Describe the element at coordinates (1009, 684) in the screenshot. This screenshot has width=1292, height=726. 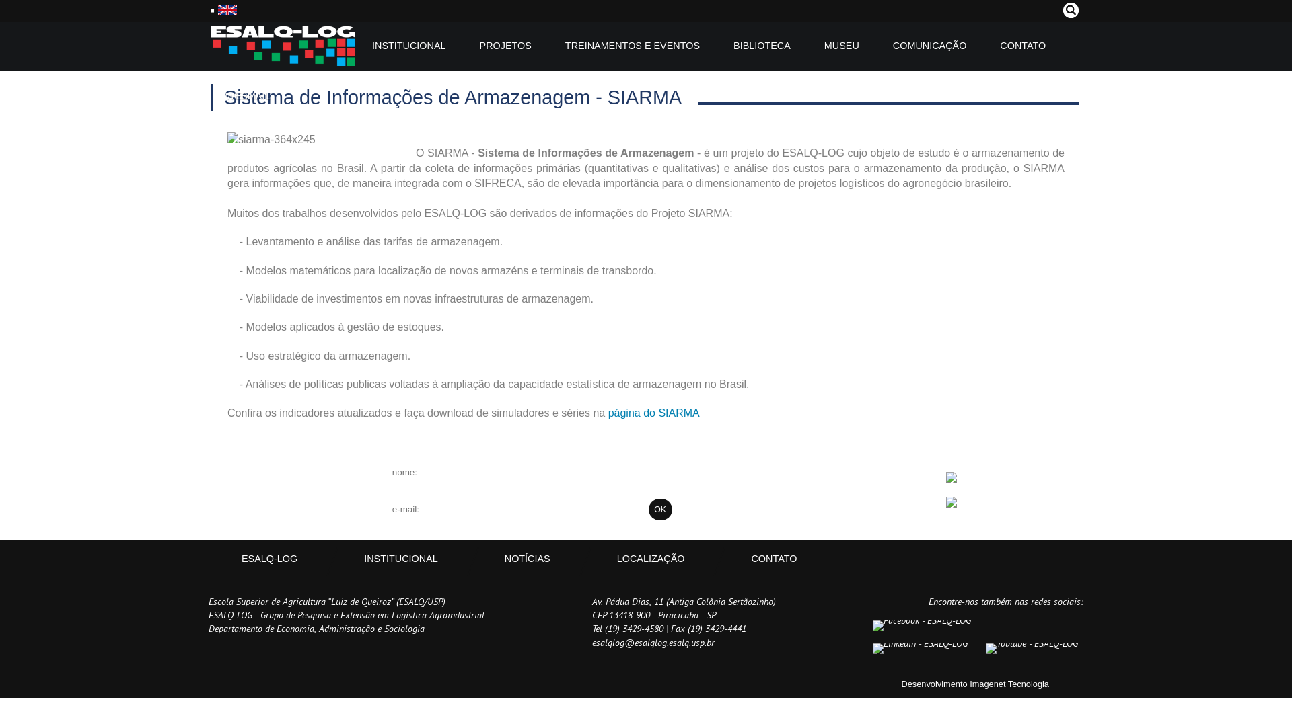
I see `Imagenet Tecnologia` at that location.